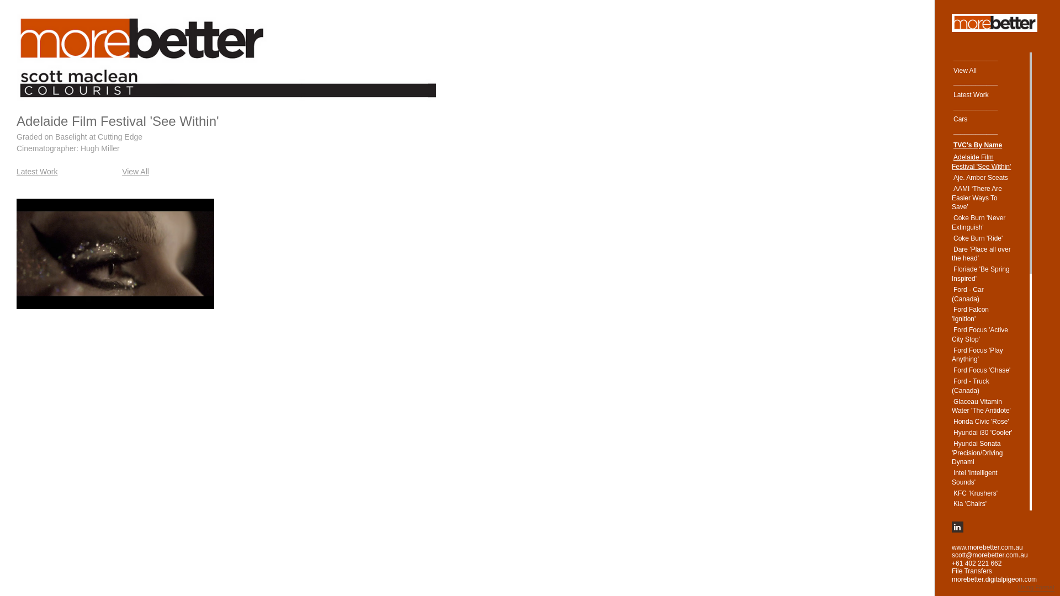 This screenshot has width=1060, height=596. I want to click on Coke Burn 'Never Extinguish', so click(978, 223).